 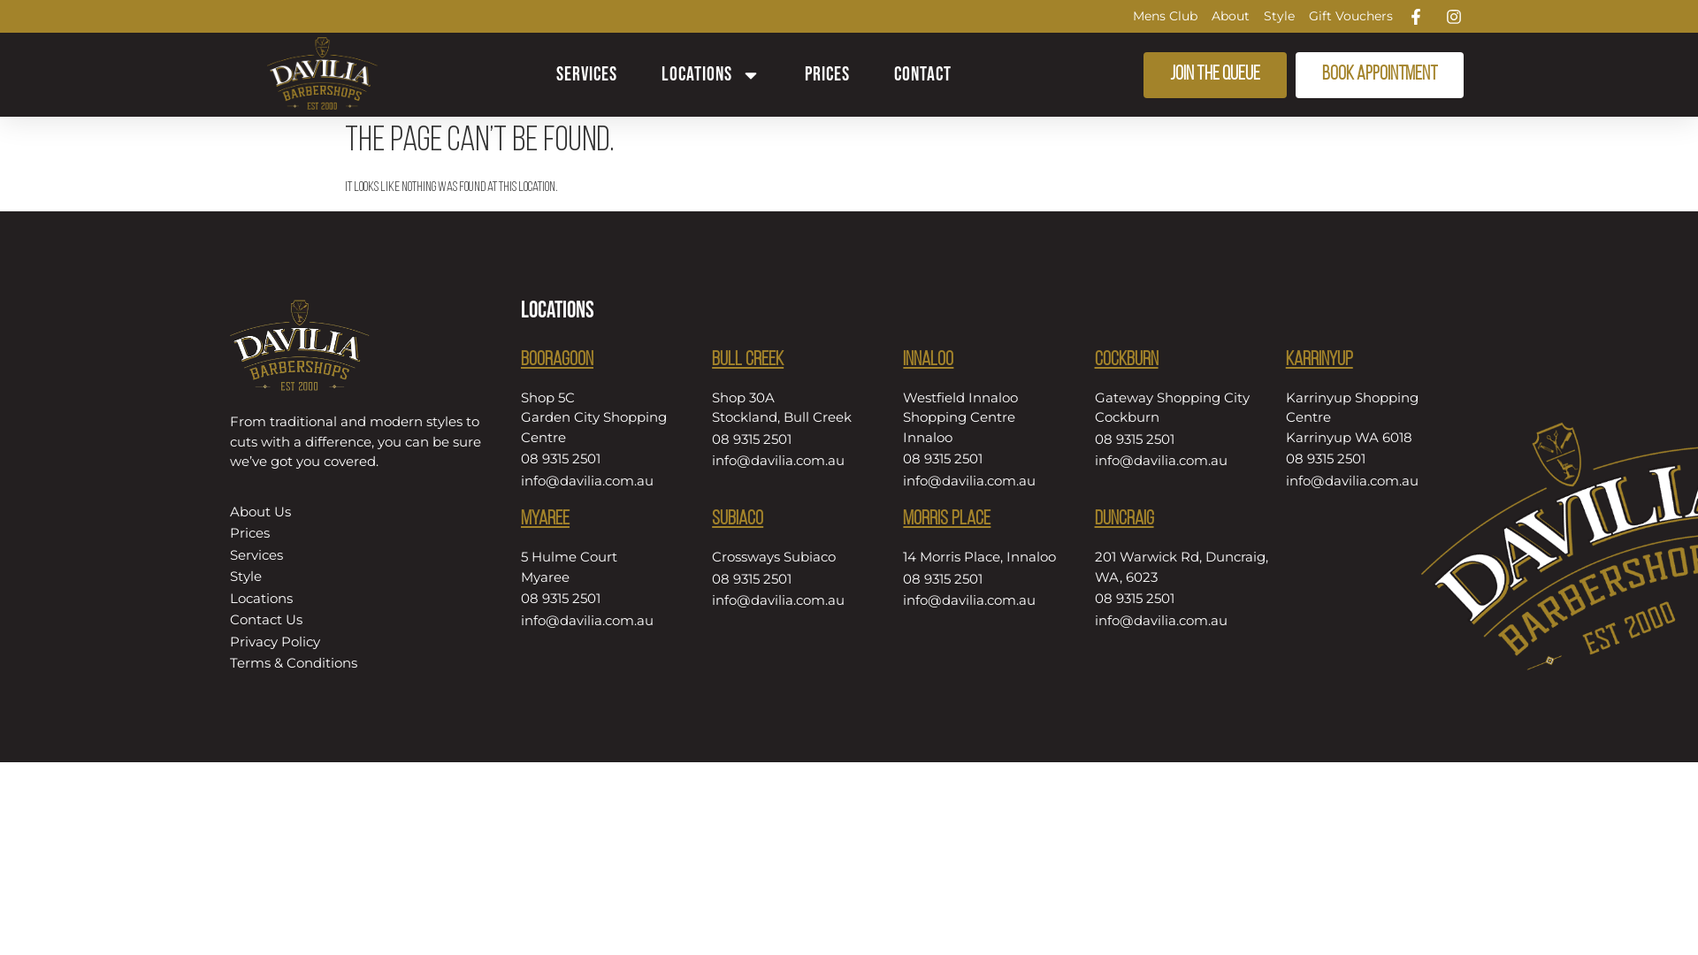 What do you see at coordinates (1125, 520) in the screenshot?
I see `DUNCRAIG` at bounding box center [1125, 520].